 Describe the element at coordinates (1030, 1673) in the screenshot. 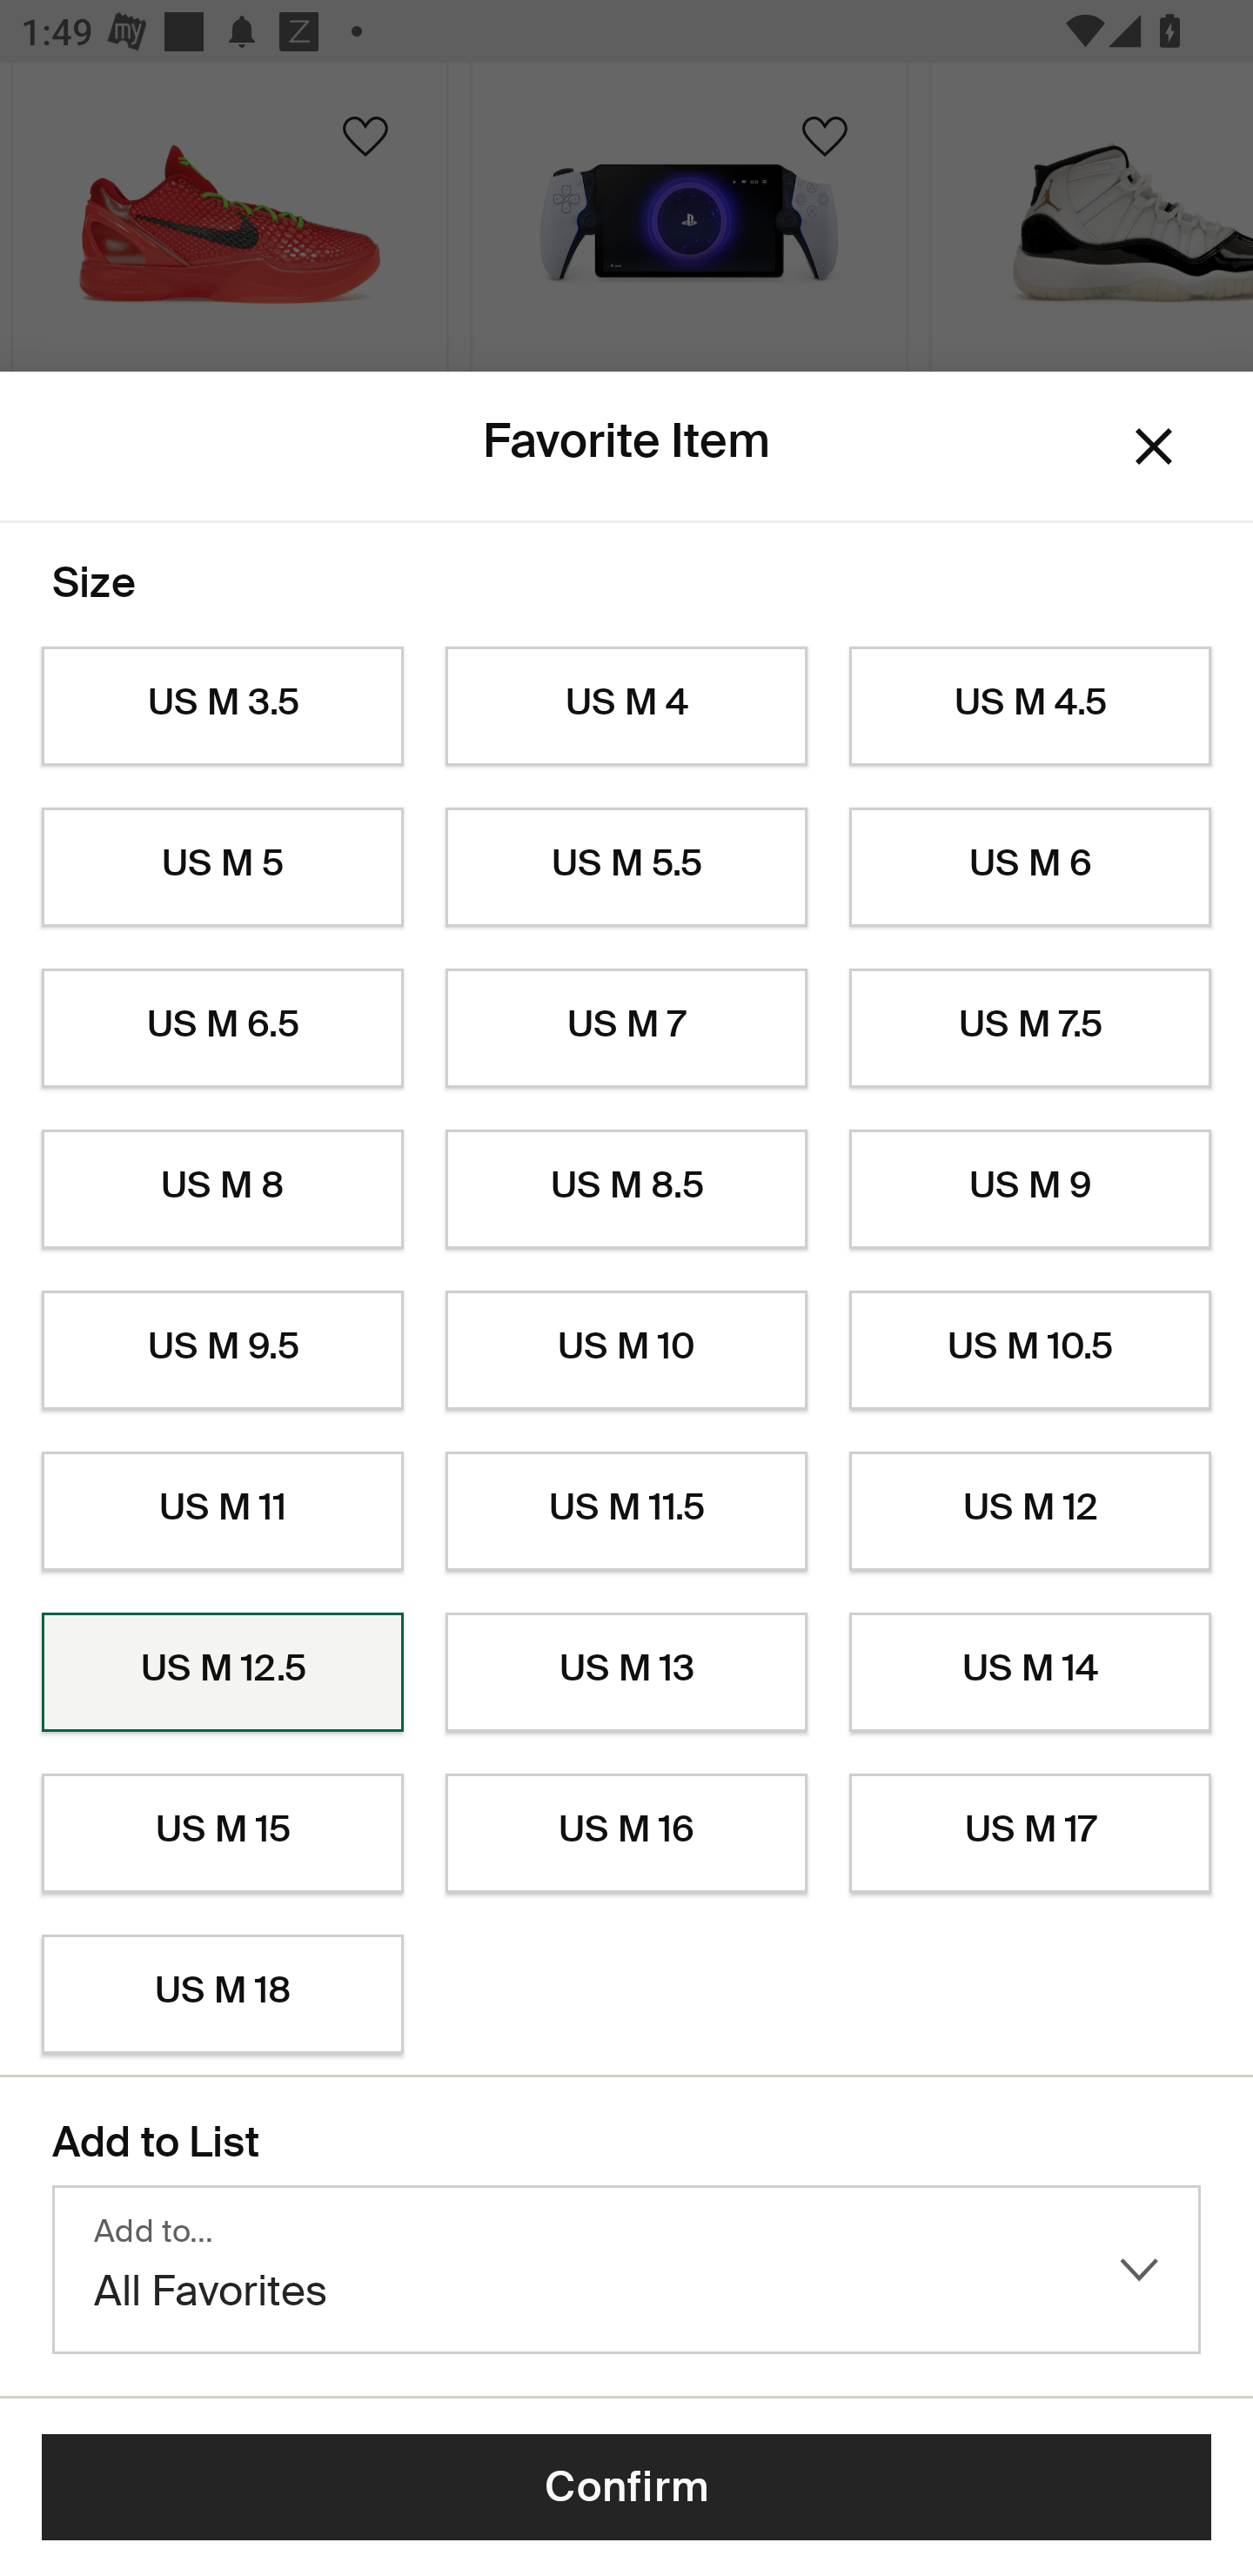

I see `US M 14` at that location.